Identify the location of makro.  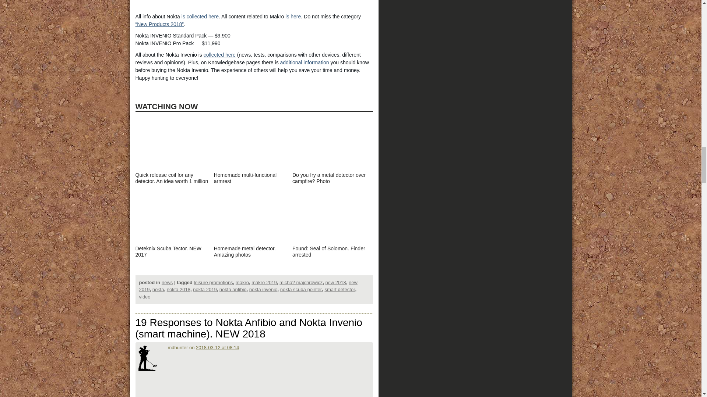
(242, 282).